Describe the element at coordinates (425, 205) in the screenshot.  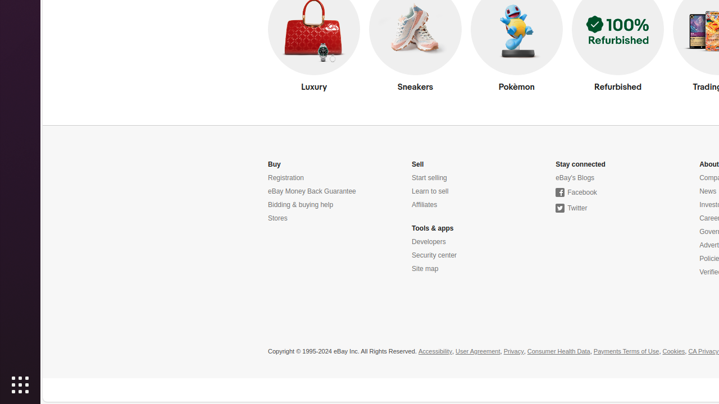
I see `Affiliates` at that location.